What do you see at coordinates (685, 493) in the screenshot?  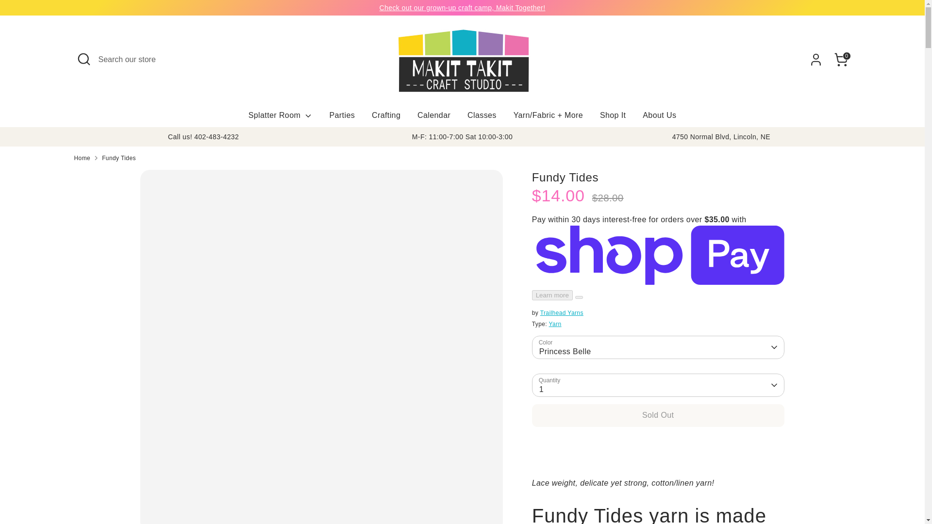 I see `Diners Club` at bounding box center [685, 493].